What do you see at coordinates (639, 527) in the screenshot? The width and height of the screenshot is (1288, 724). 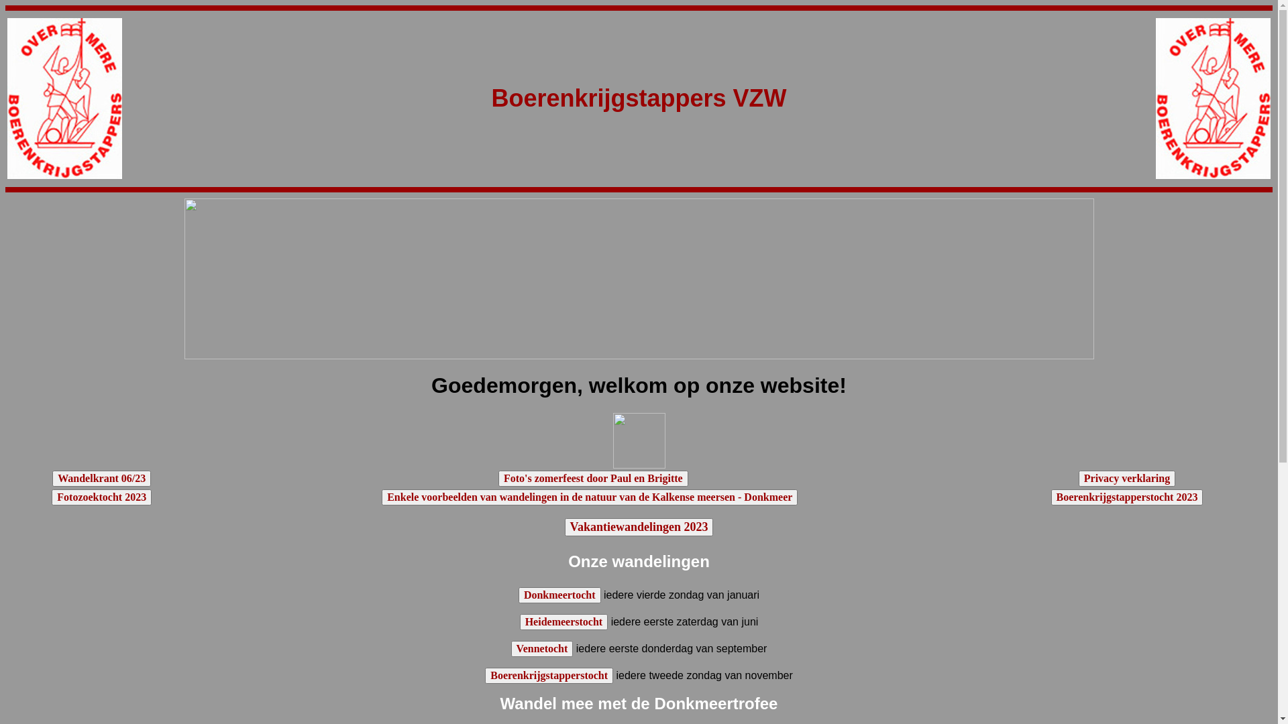 I see `Vakantiewandelingen 2023` at bounding box center [639, 527].